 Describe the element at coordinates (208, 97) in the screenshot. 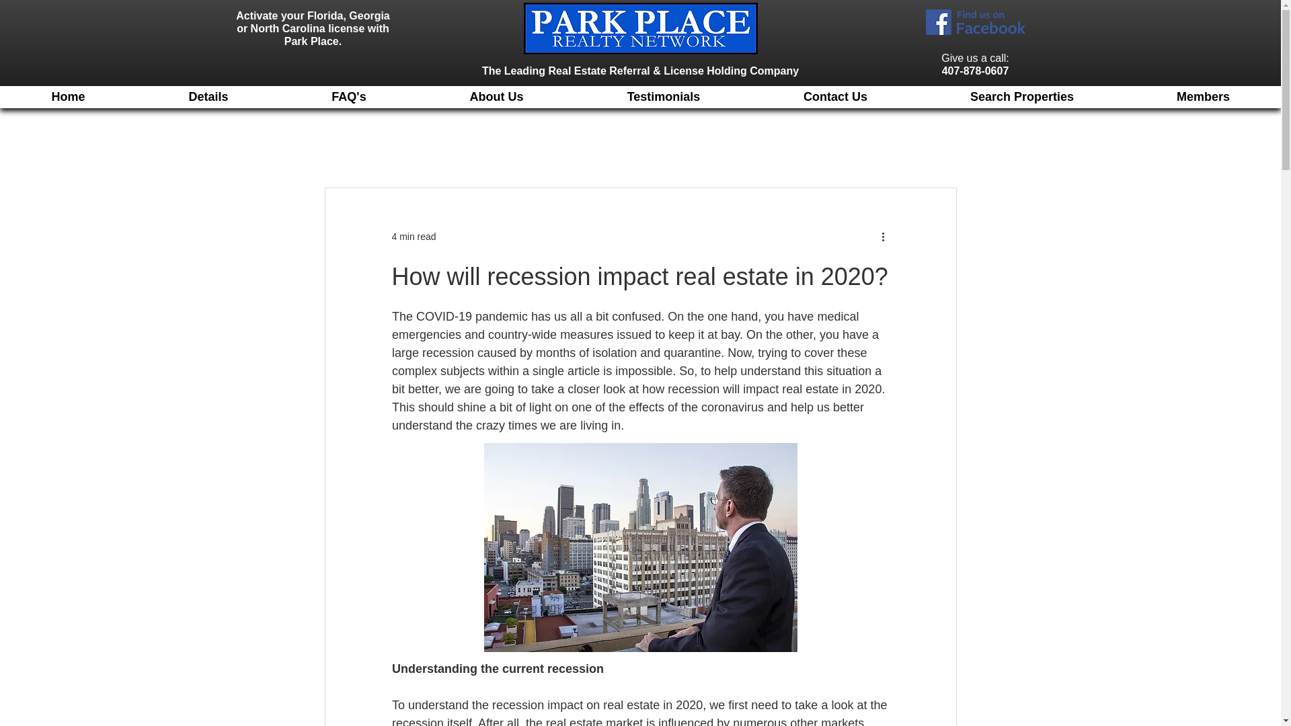

I see `Details` at that location.